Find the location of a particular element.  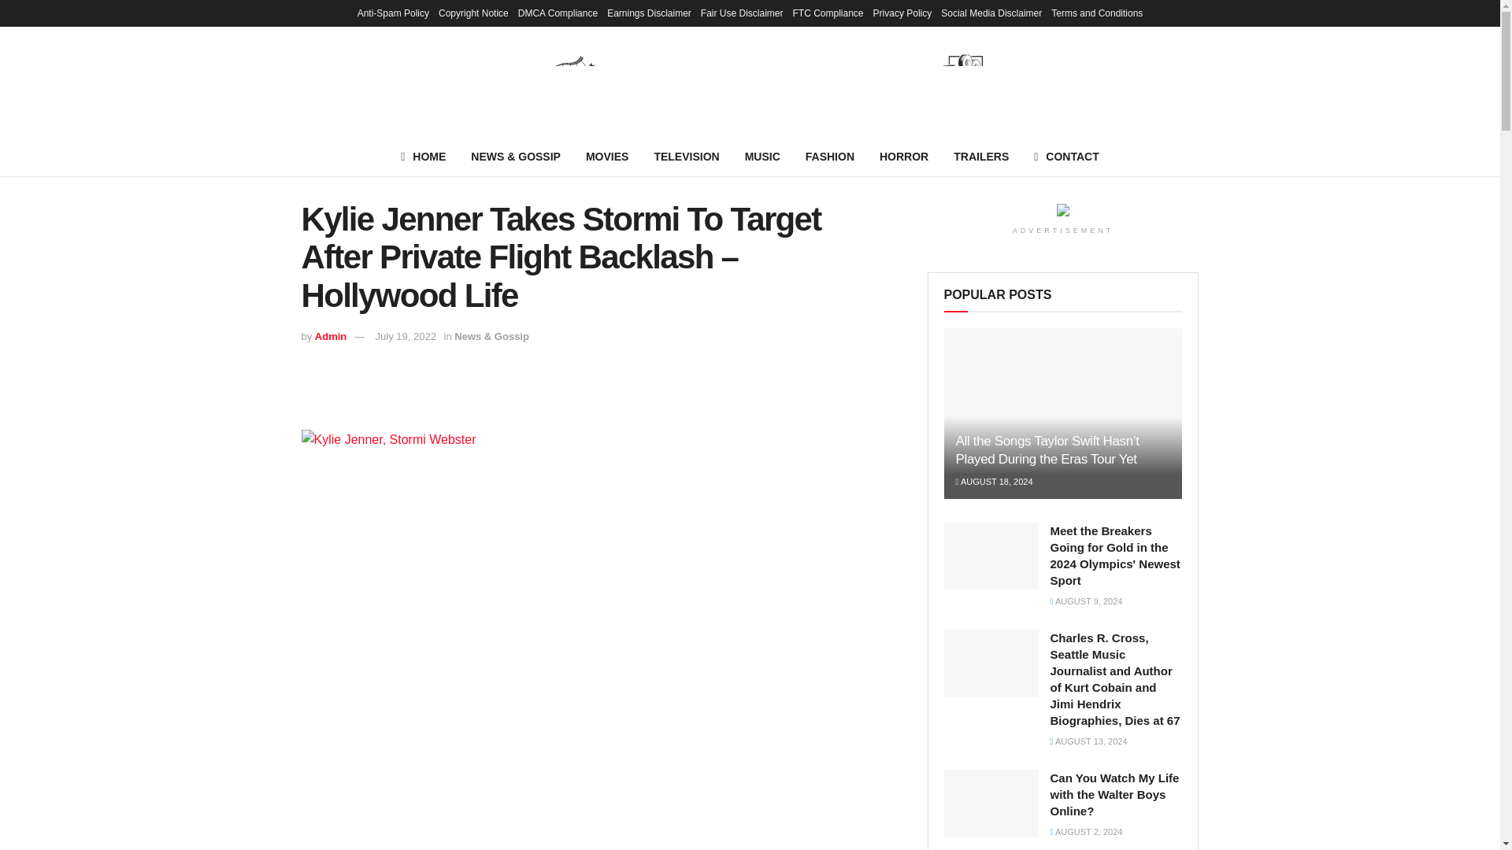

MUSIC is located at coordinates (762, 156).